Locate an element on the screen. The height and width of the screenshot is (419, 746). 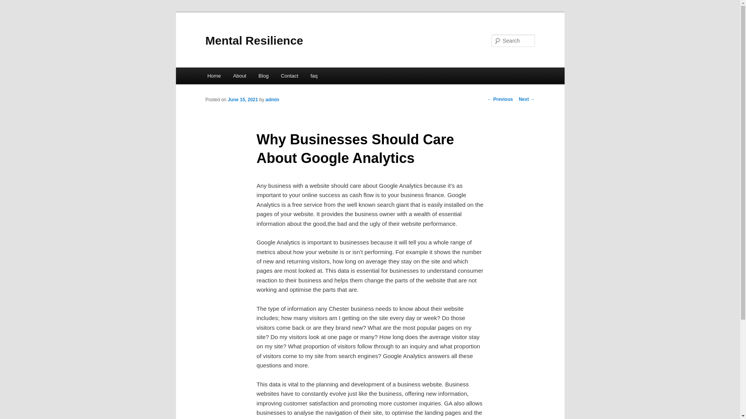
Mental Resilience is located at coordinates (254, 40).